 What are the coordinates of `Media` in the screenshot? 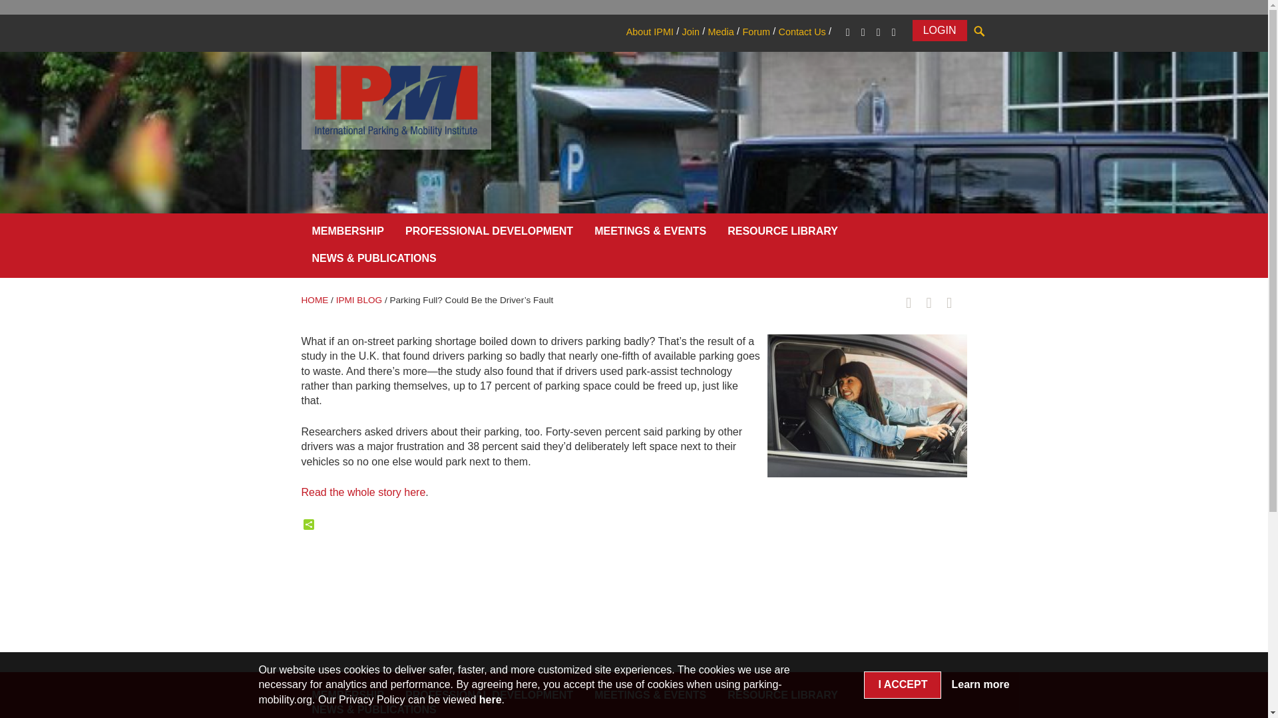 It's located at (721, 32).